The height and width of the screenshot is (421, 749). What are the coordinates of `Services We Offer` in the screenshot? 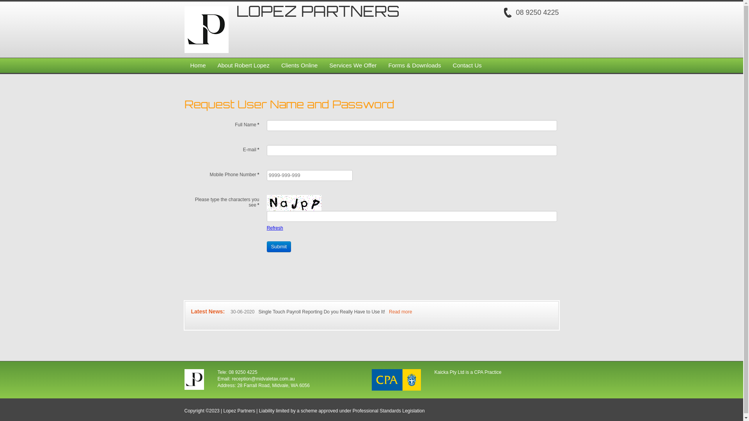 It's located at (353, 65).